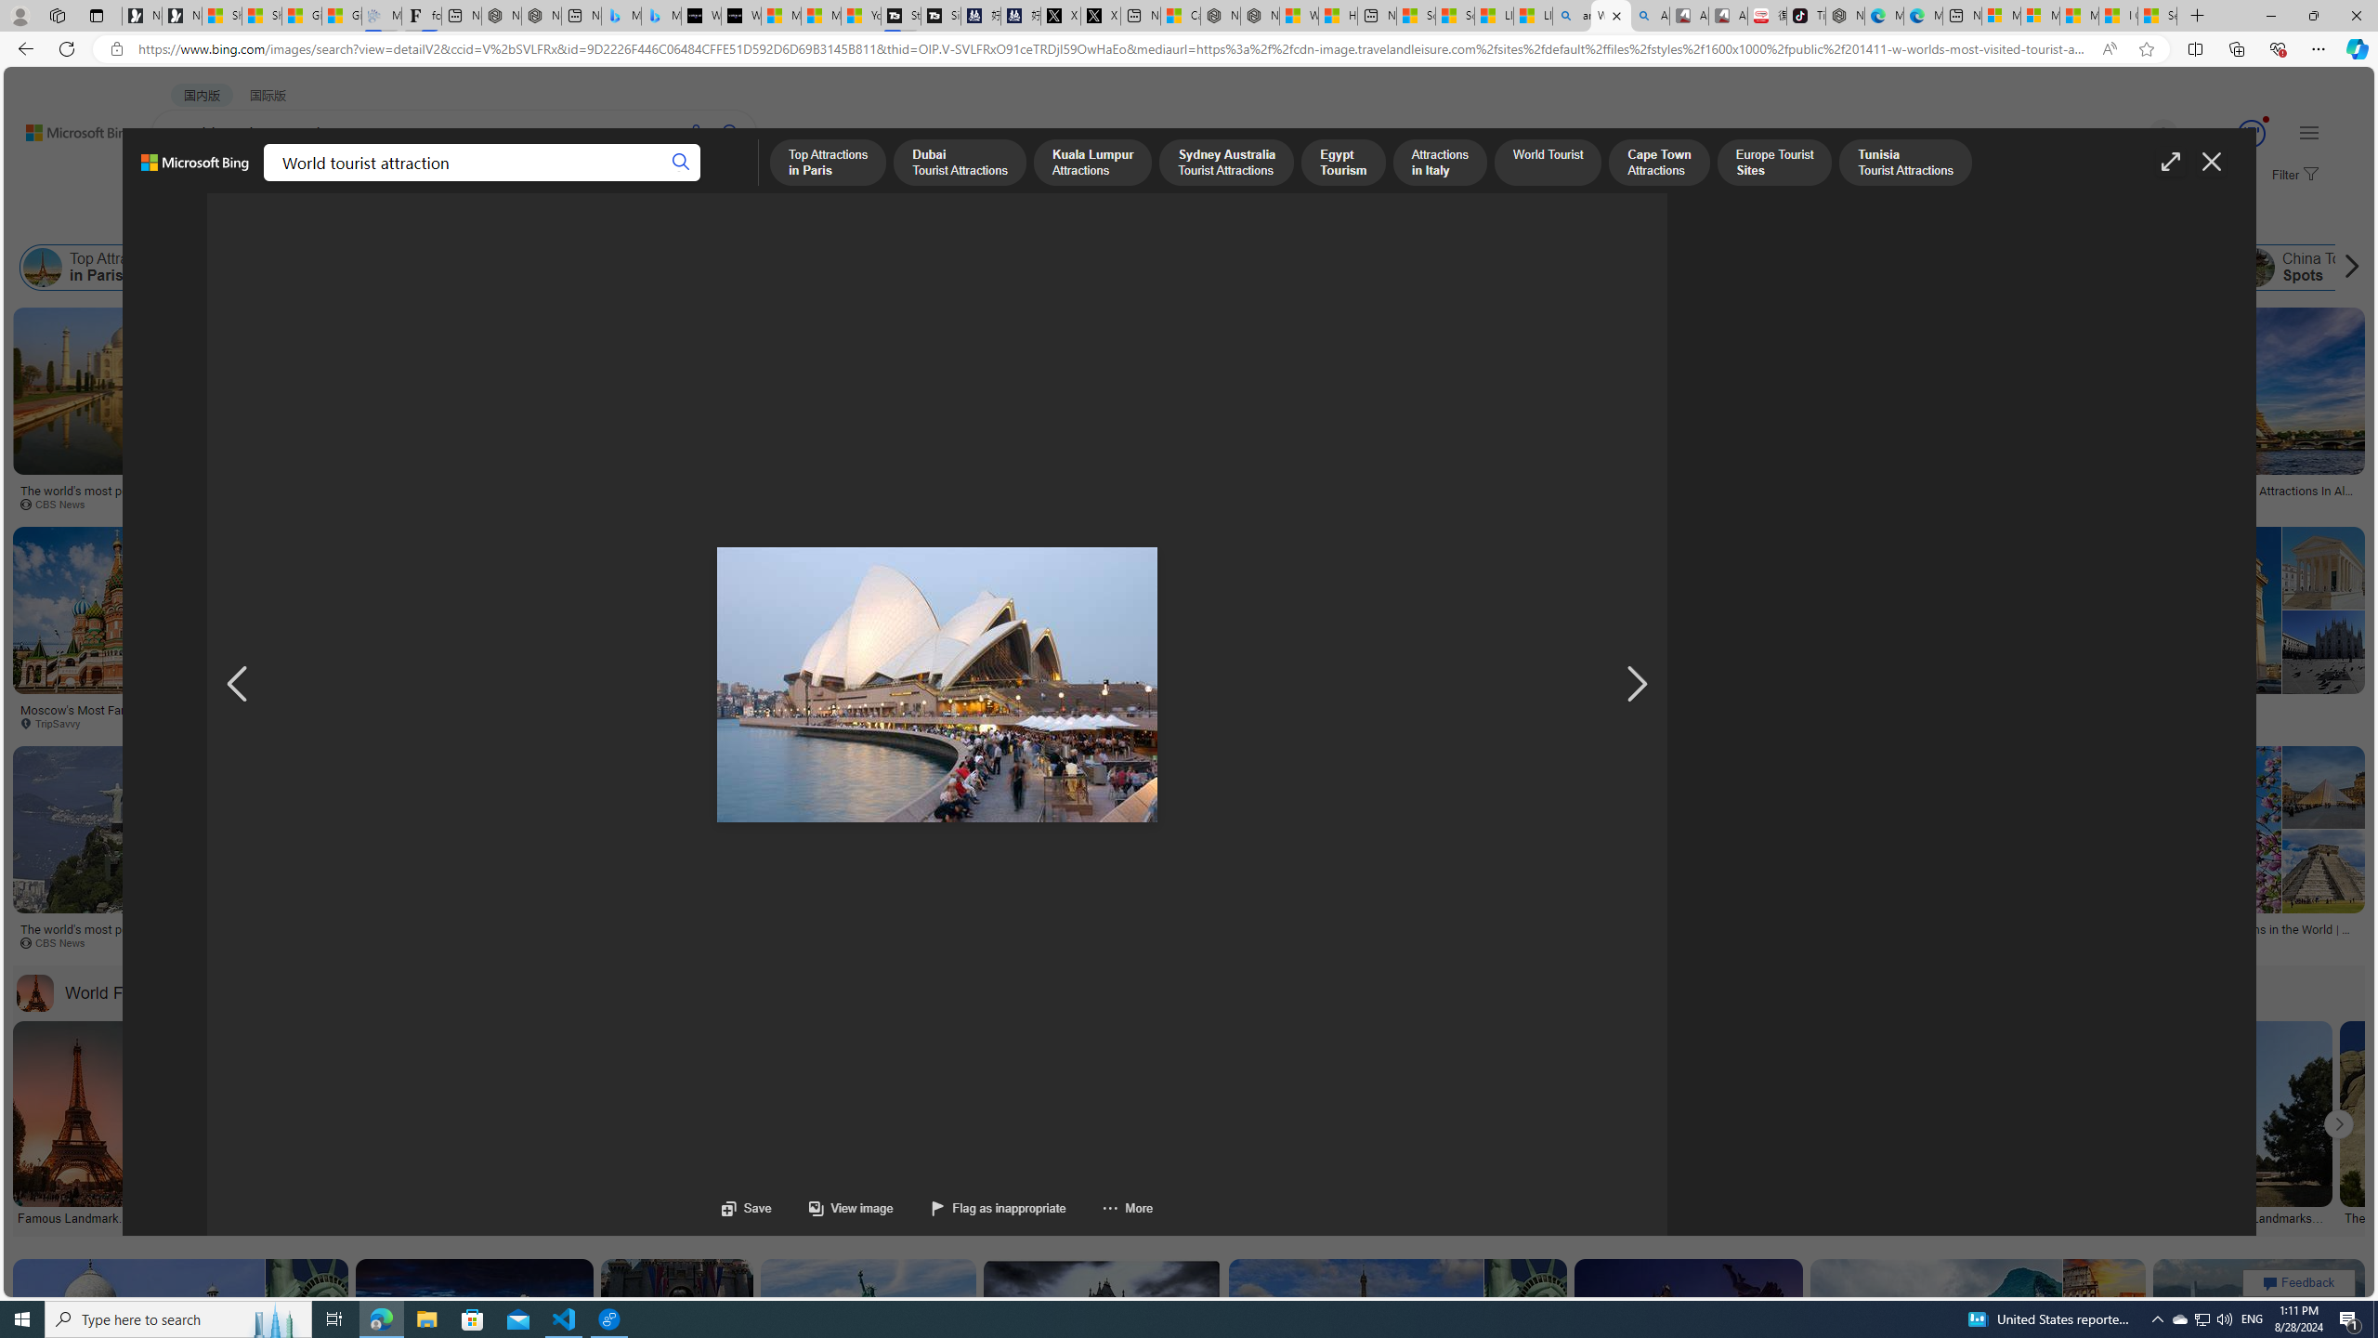 The width and height of the screenshot is (2378, 1338). I want to click on Top world's tourist places to visit, so click(1326, 710).